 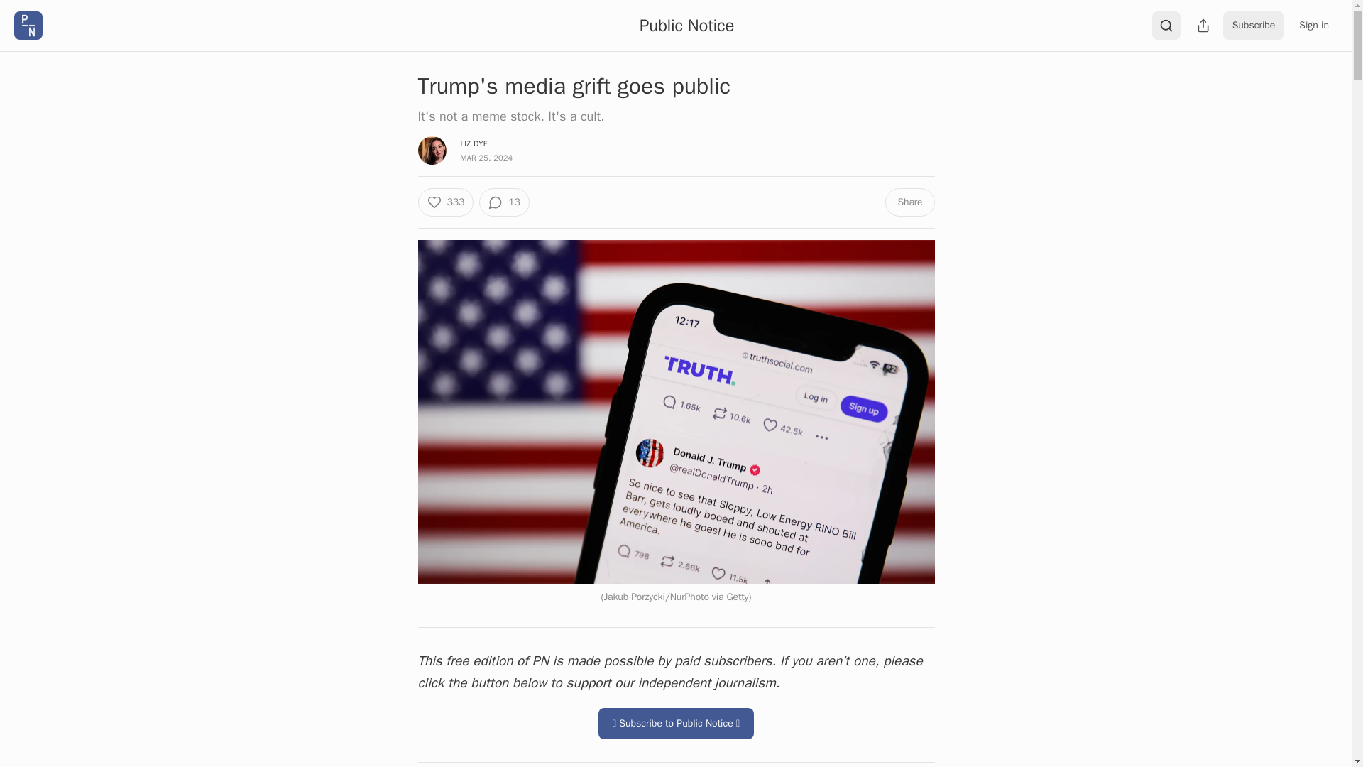 What do you see at coordinates (474, 143) in the screenshot?
I see `LIZ DYE` at bounding box center [474, 143].